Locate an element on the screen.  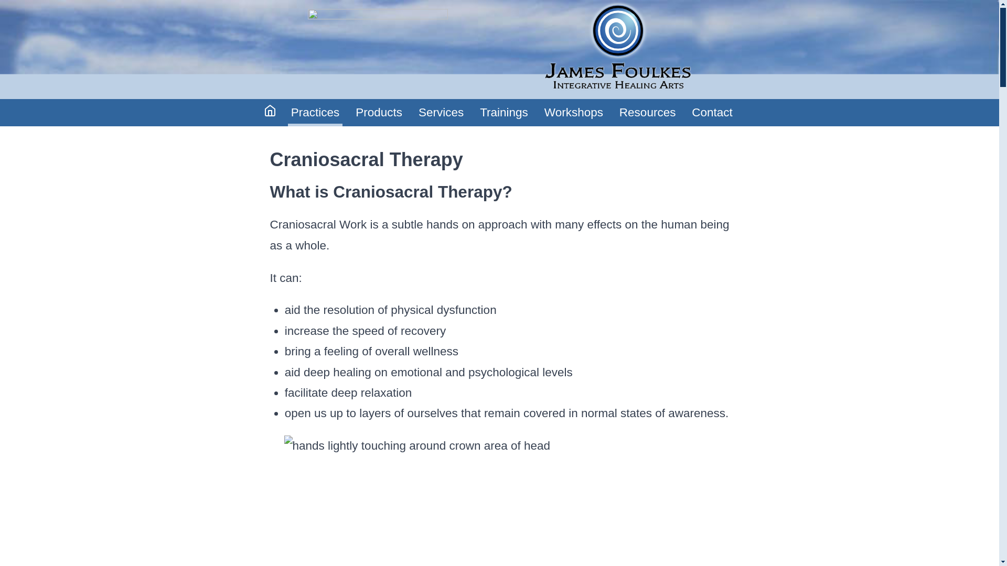
Services is located at coordinates (441, 113).